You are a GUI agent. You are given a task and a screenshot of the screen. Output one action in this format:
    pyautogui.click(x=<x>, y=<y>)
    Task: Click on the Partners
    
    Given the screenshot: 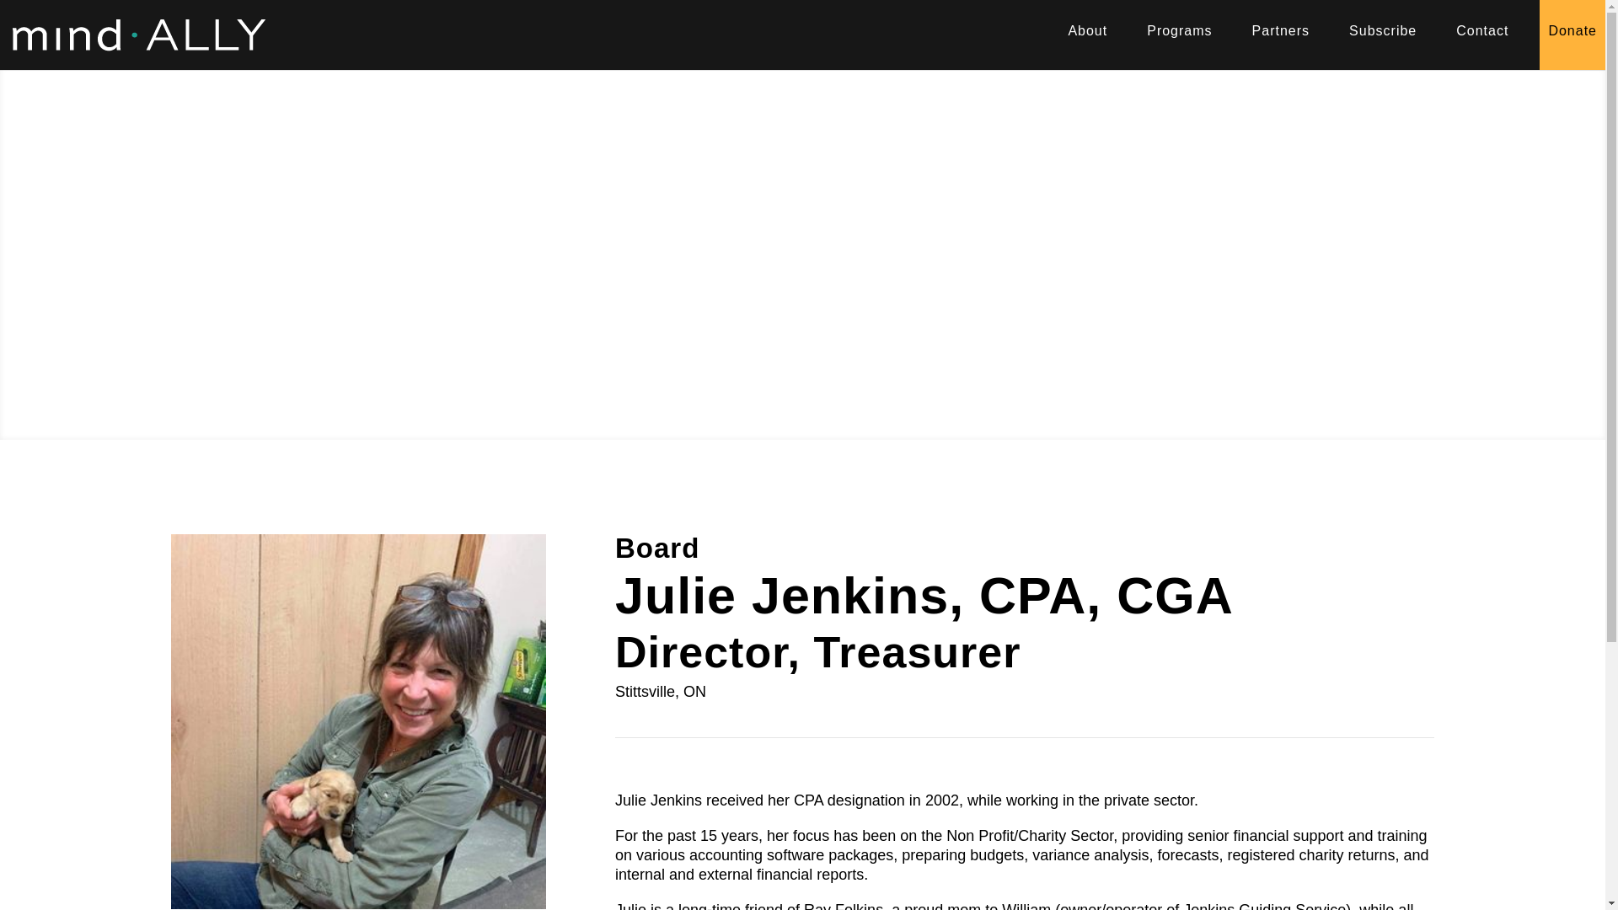 What is the action you would take?
    pyautogui.click(x=1281, y=35)
    